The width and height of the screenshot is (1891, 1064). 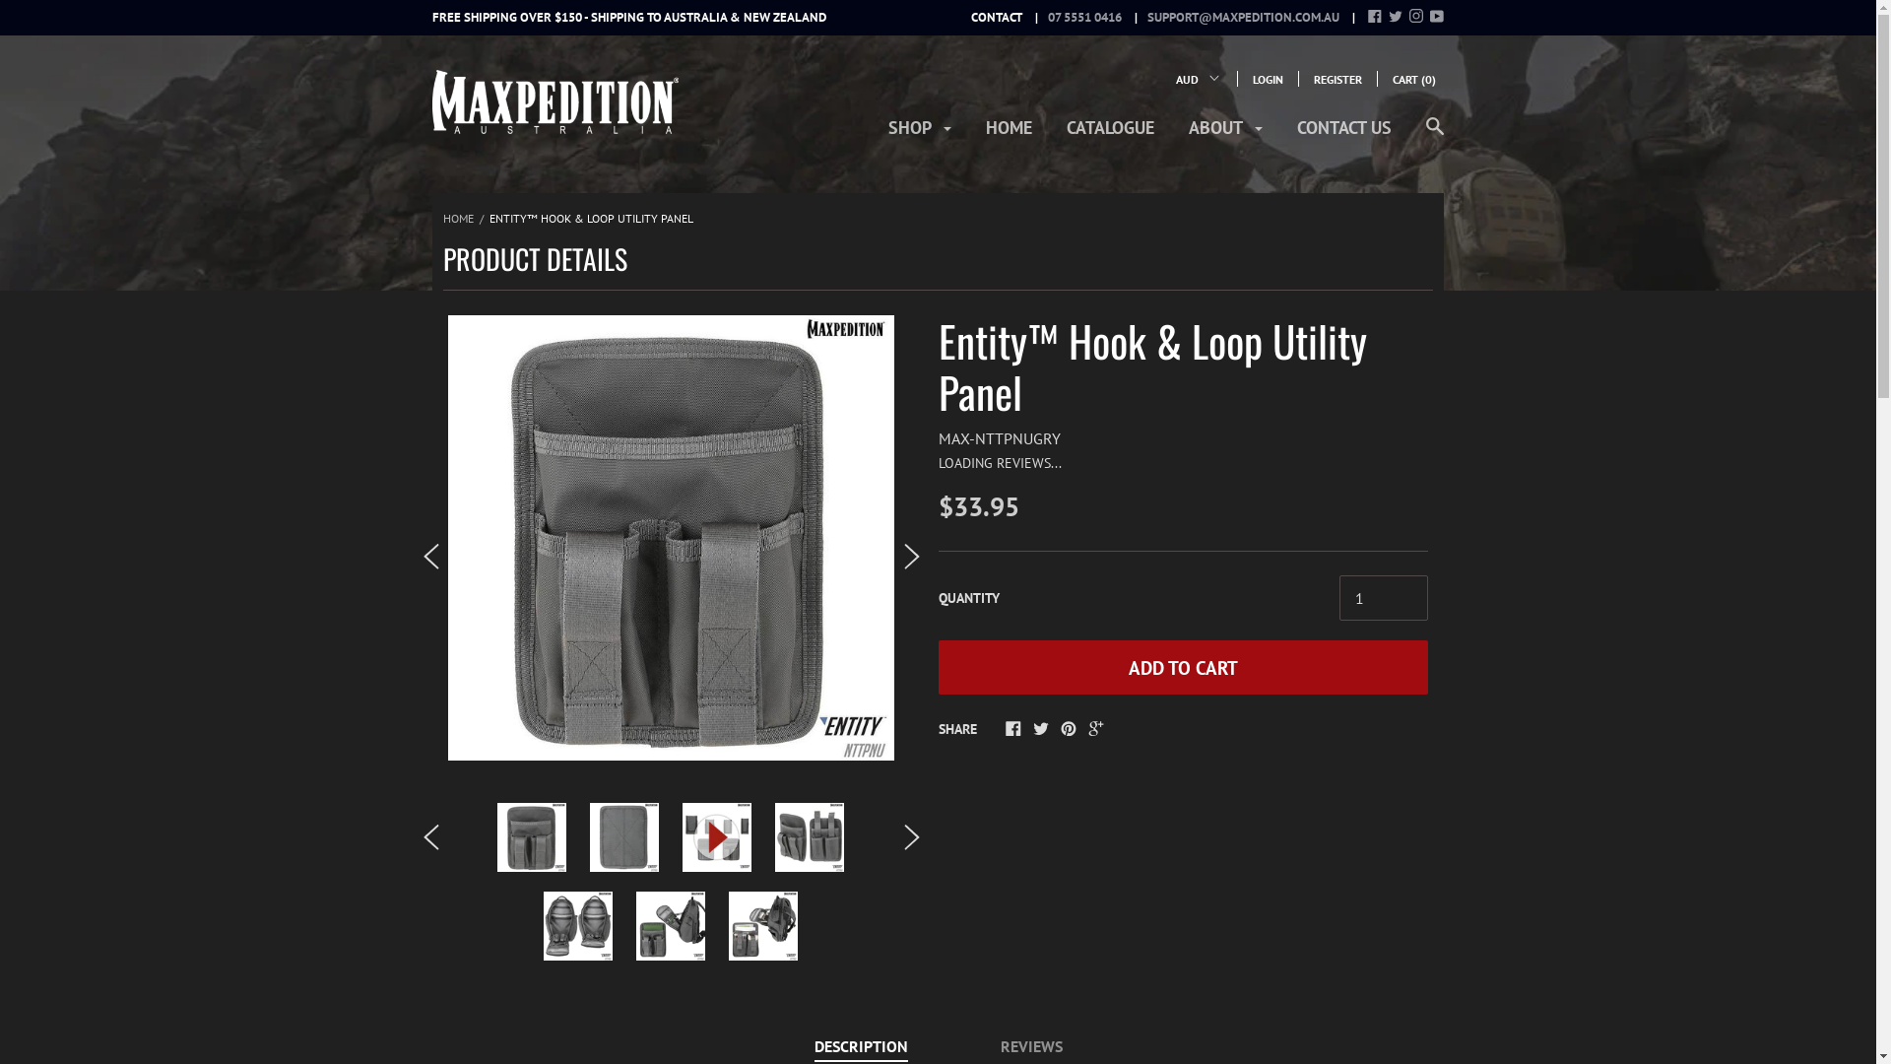 What do you see at coordinates (1437, 18) in the screenshot?
I see `YouTube` at bounding box center [1437, 18].